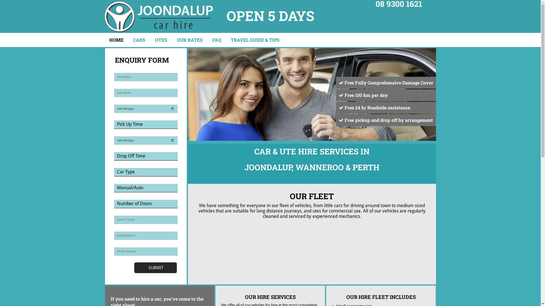  What do you see at coordinates (116, 40) in the screenshot?
I see `HOME` at bounding box center [116, 40].